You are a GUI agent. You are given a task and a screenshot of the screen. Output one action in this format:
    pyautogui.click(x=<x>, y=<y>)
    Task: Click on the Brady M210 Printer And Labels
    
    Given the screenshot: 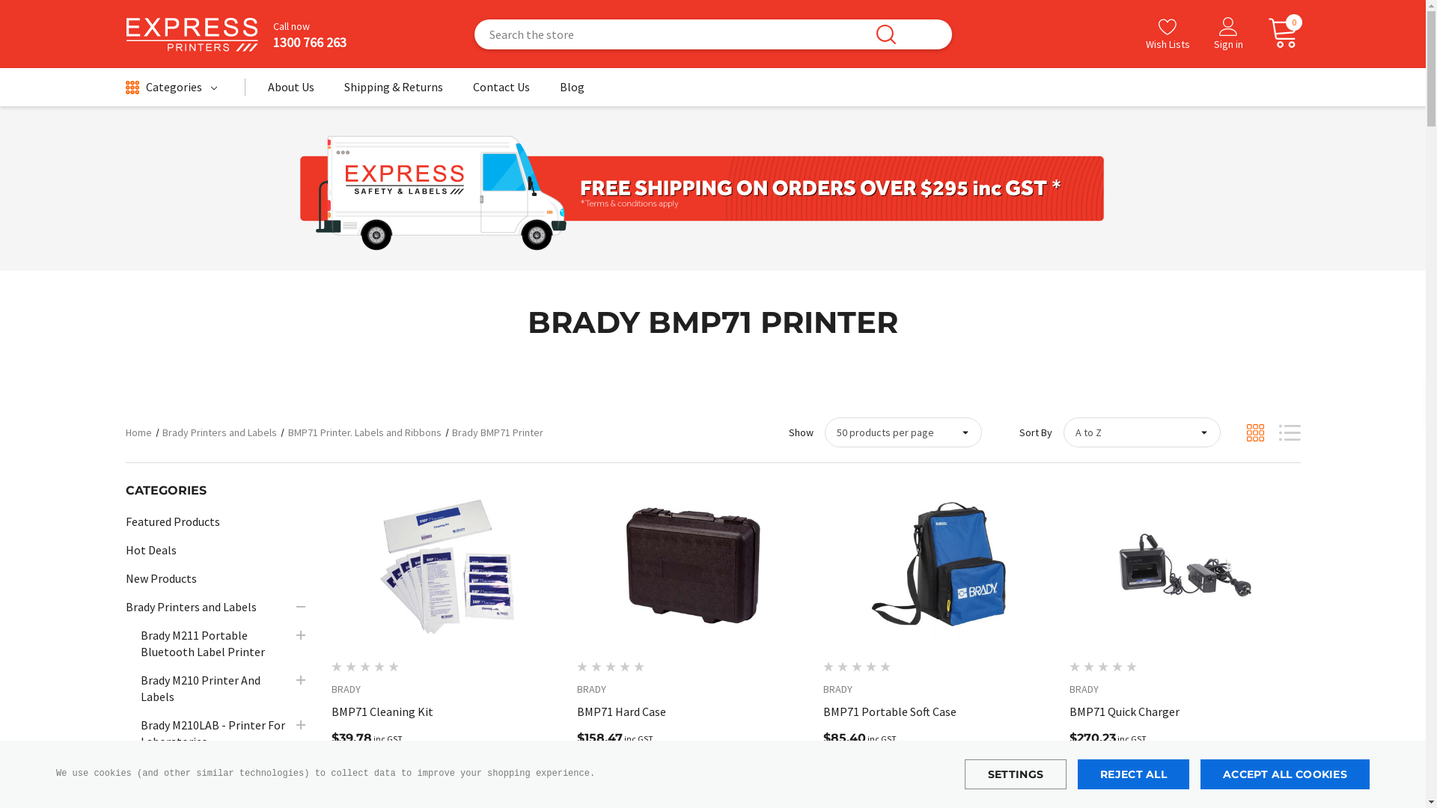 What is the action you would take?
    pyautogui.click(x=216, y=688)
    